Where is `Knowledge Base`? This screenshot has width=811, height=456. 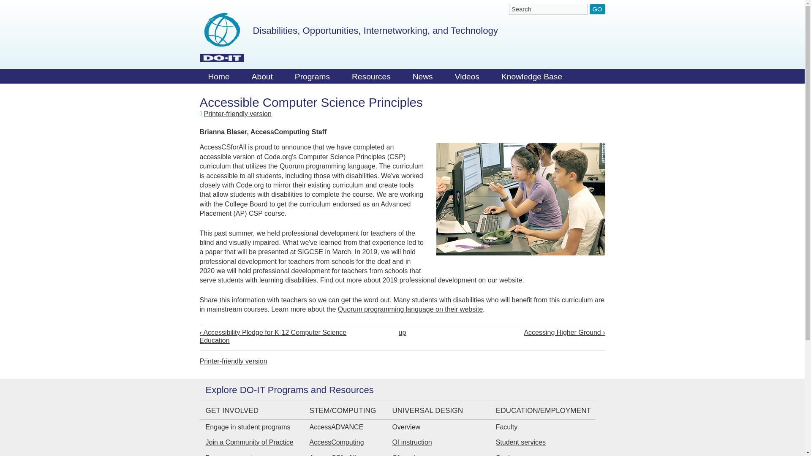
Knowledge Base is located at coordinates (532, 79).